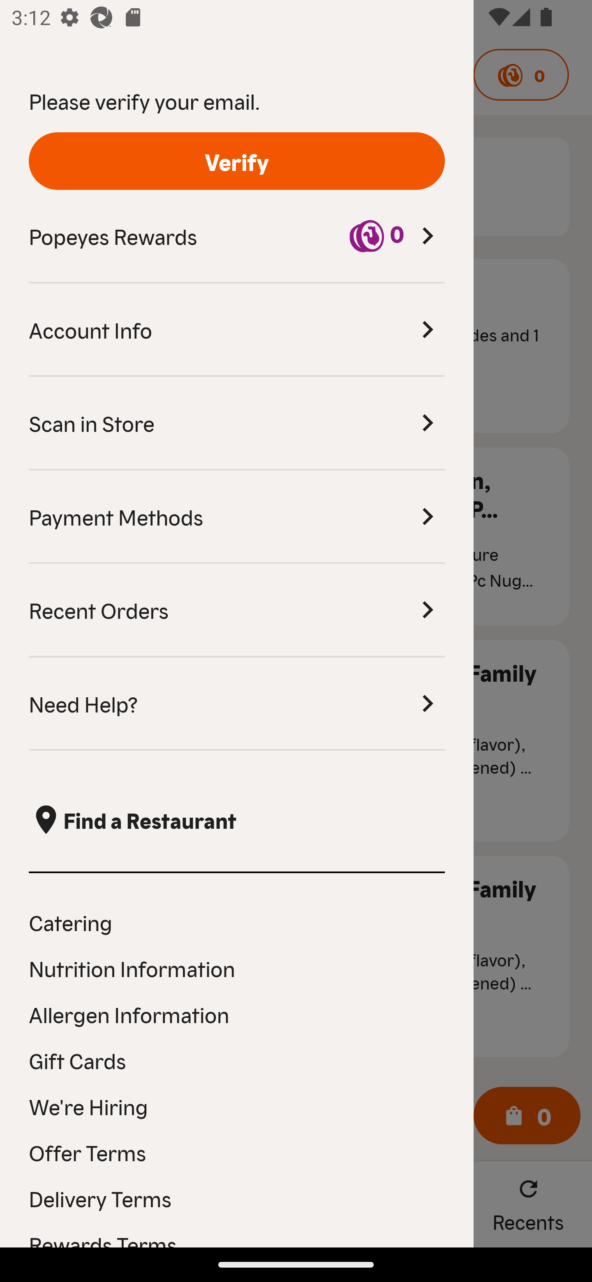 Image resolution: width=592 pixels, height=1282 pixels. I want to click on Catering, so click(237, 921).